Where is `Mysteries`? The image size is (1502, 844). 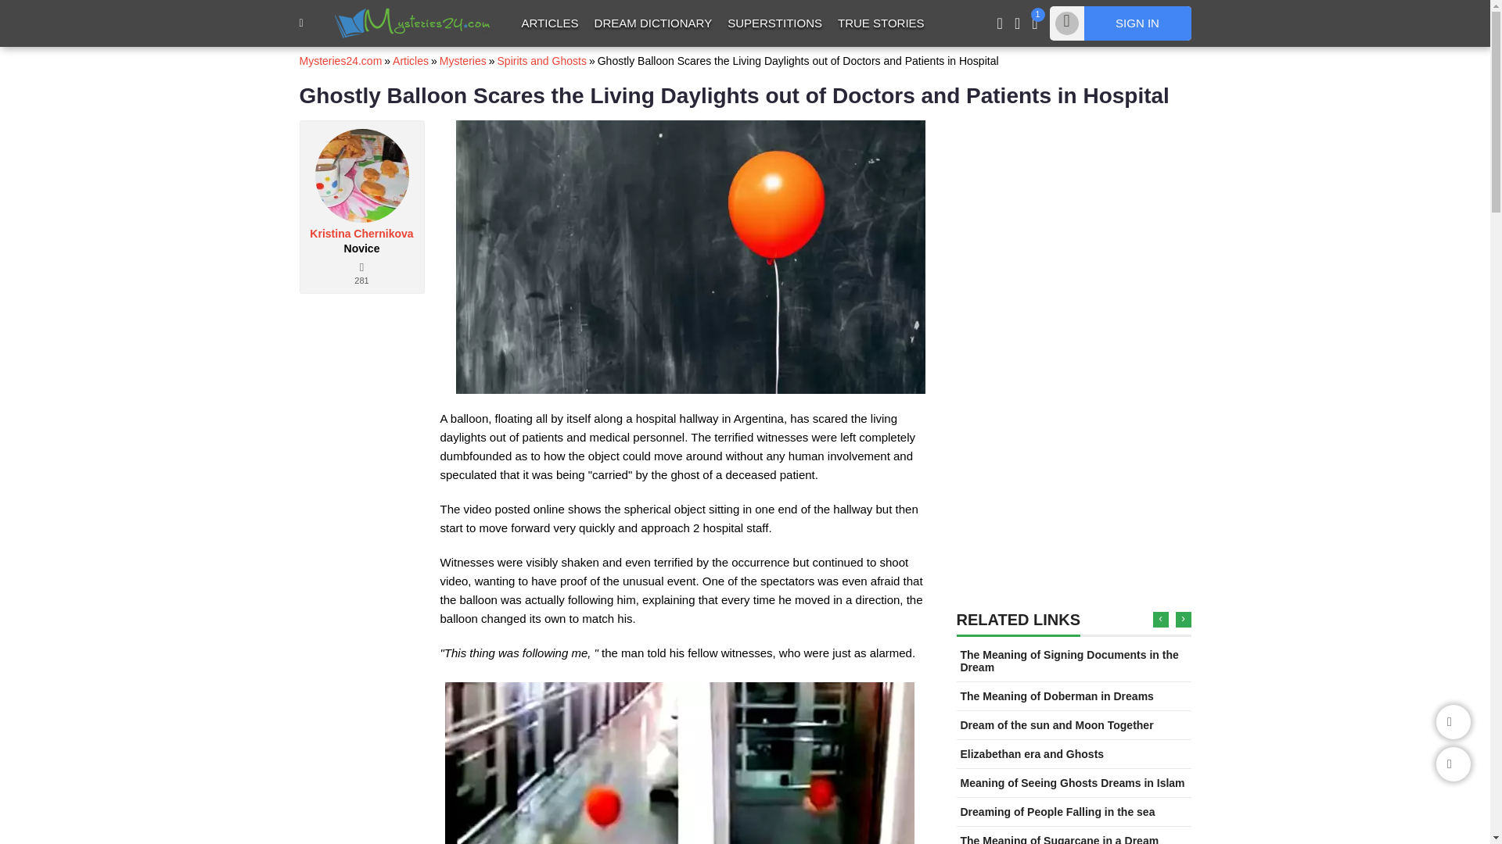 Mysteries is located at coordinates (463, 61).